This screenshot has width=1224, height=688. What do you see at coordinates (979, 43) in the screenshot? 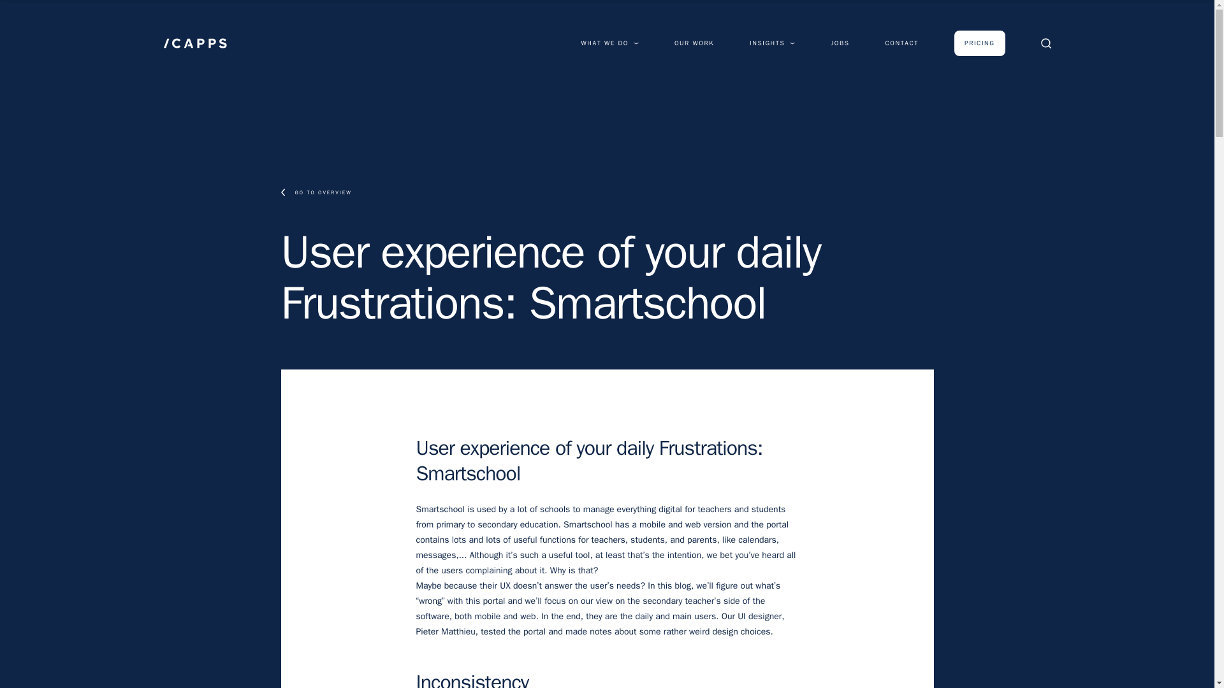
I see `PRICING` at bounding box center [979, 43].